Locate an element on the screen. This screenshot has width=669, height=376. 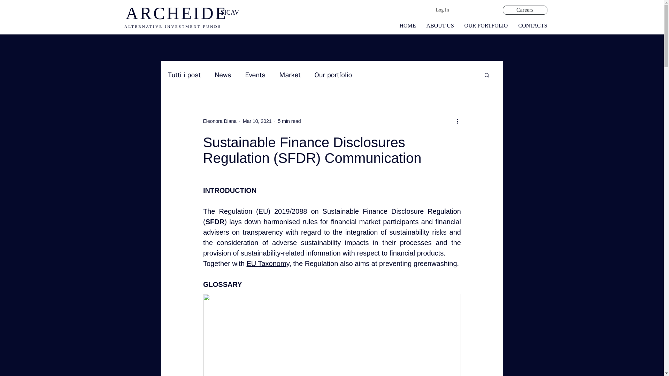
Careers is located at coordinates (525, 10).